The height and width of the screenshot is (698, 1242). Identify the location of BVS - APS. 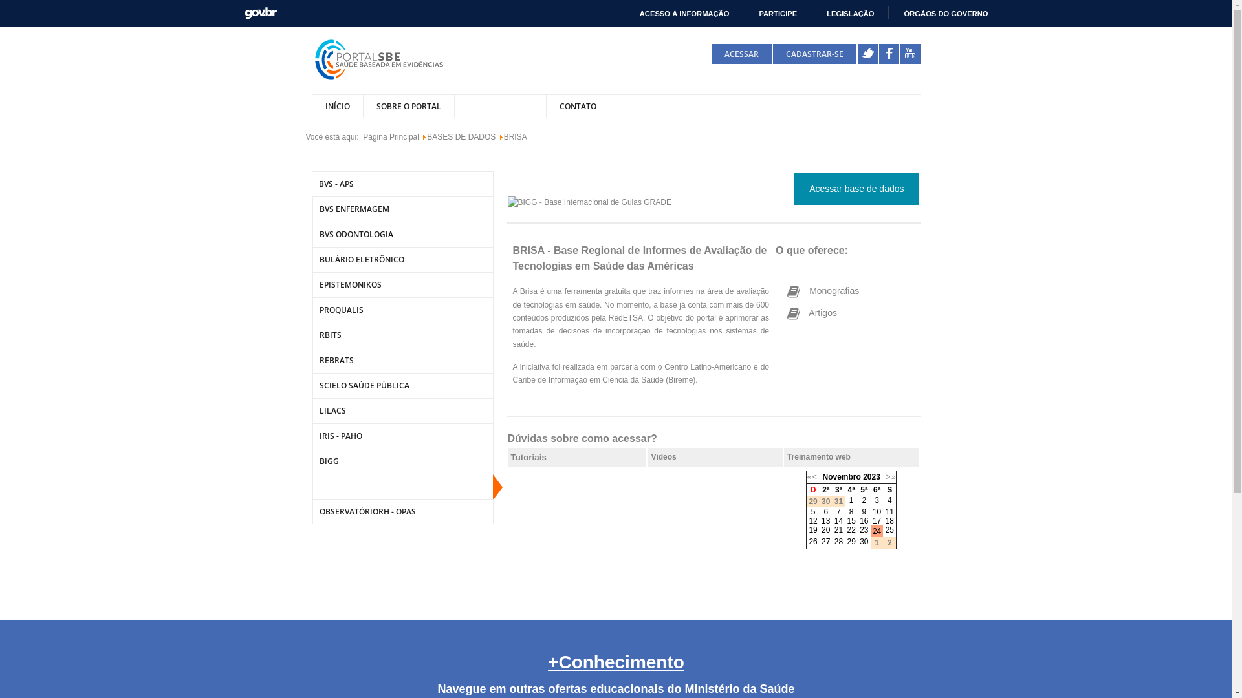
(402, 184).